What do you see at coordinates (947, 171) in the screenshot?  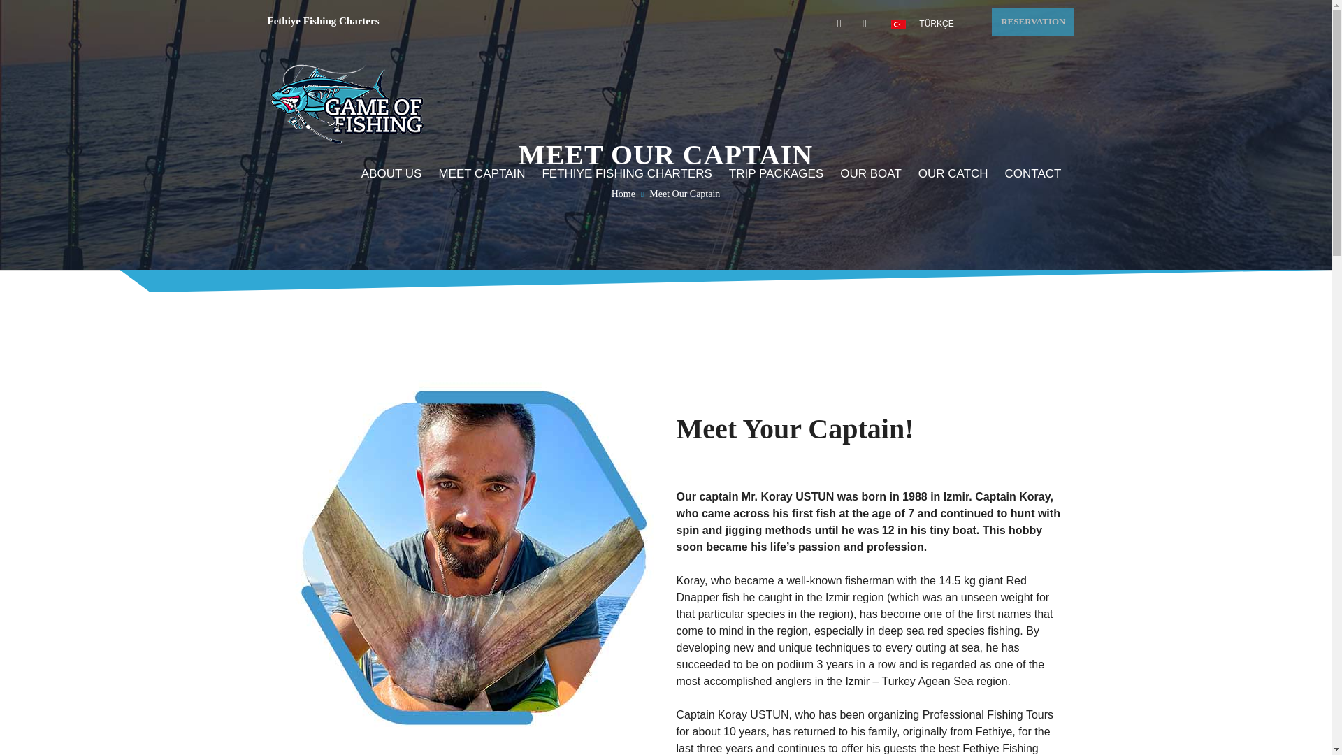 I see `OUR CATCH` at bounding box center [947, 171].